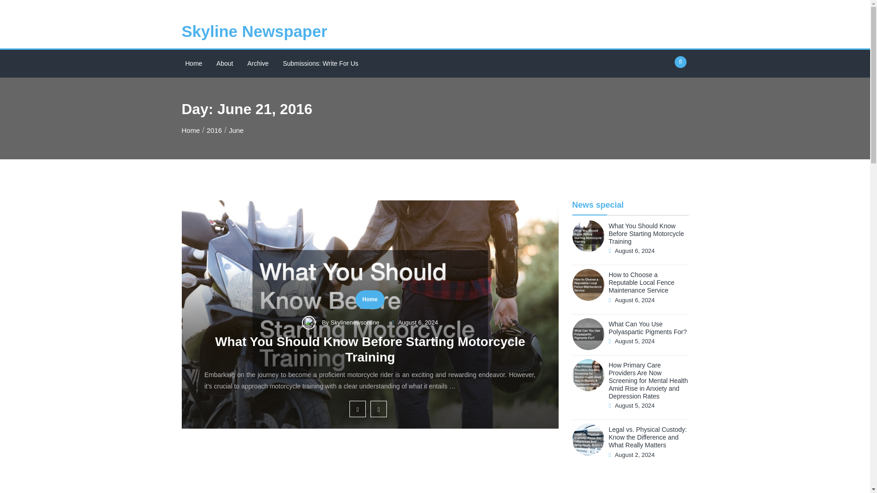  Describe the element at coordinates (236, 130) in the screenshot. I see `June` at that location.